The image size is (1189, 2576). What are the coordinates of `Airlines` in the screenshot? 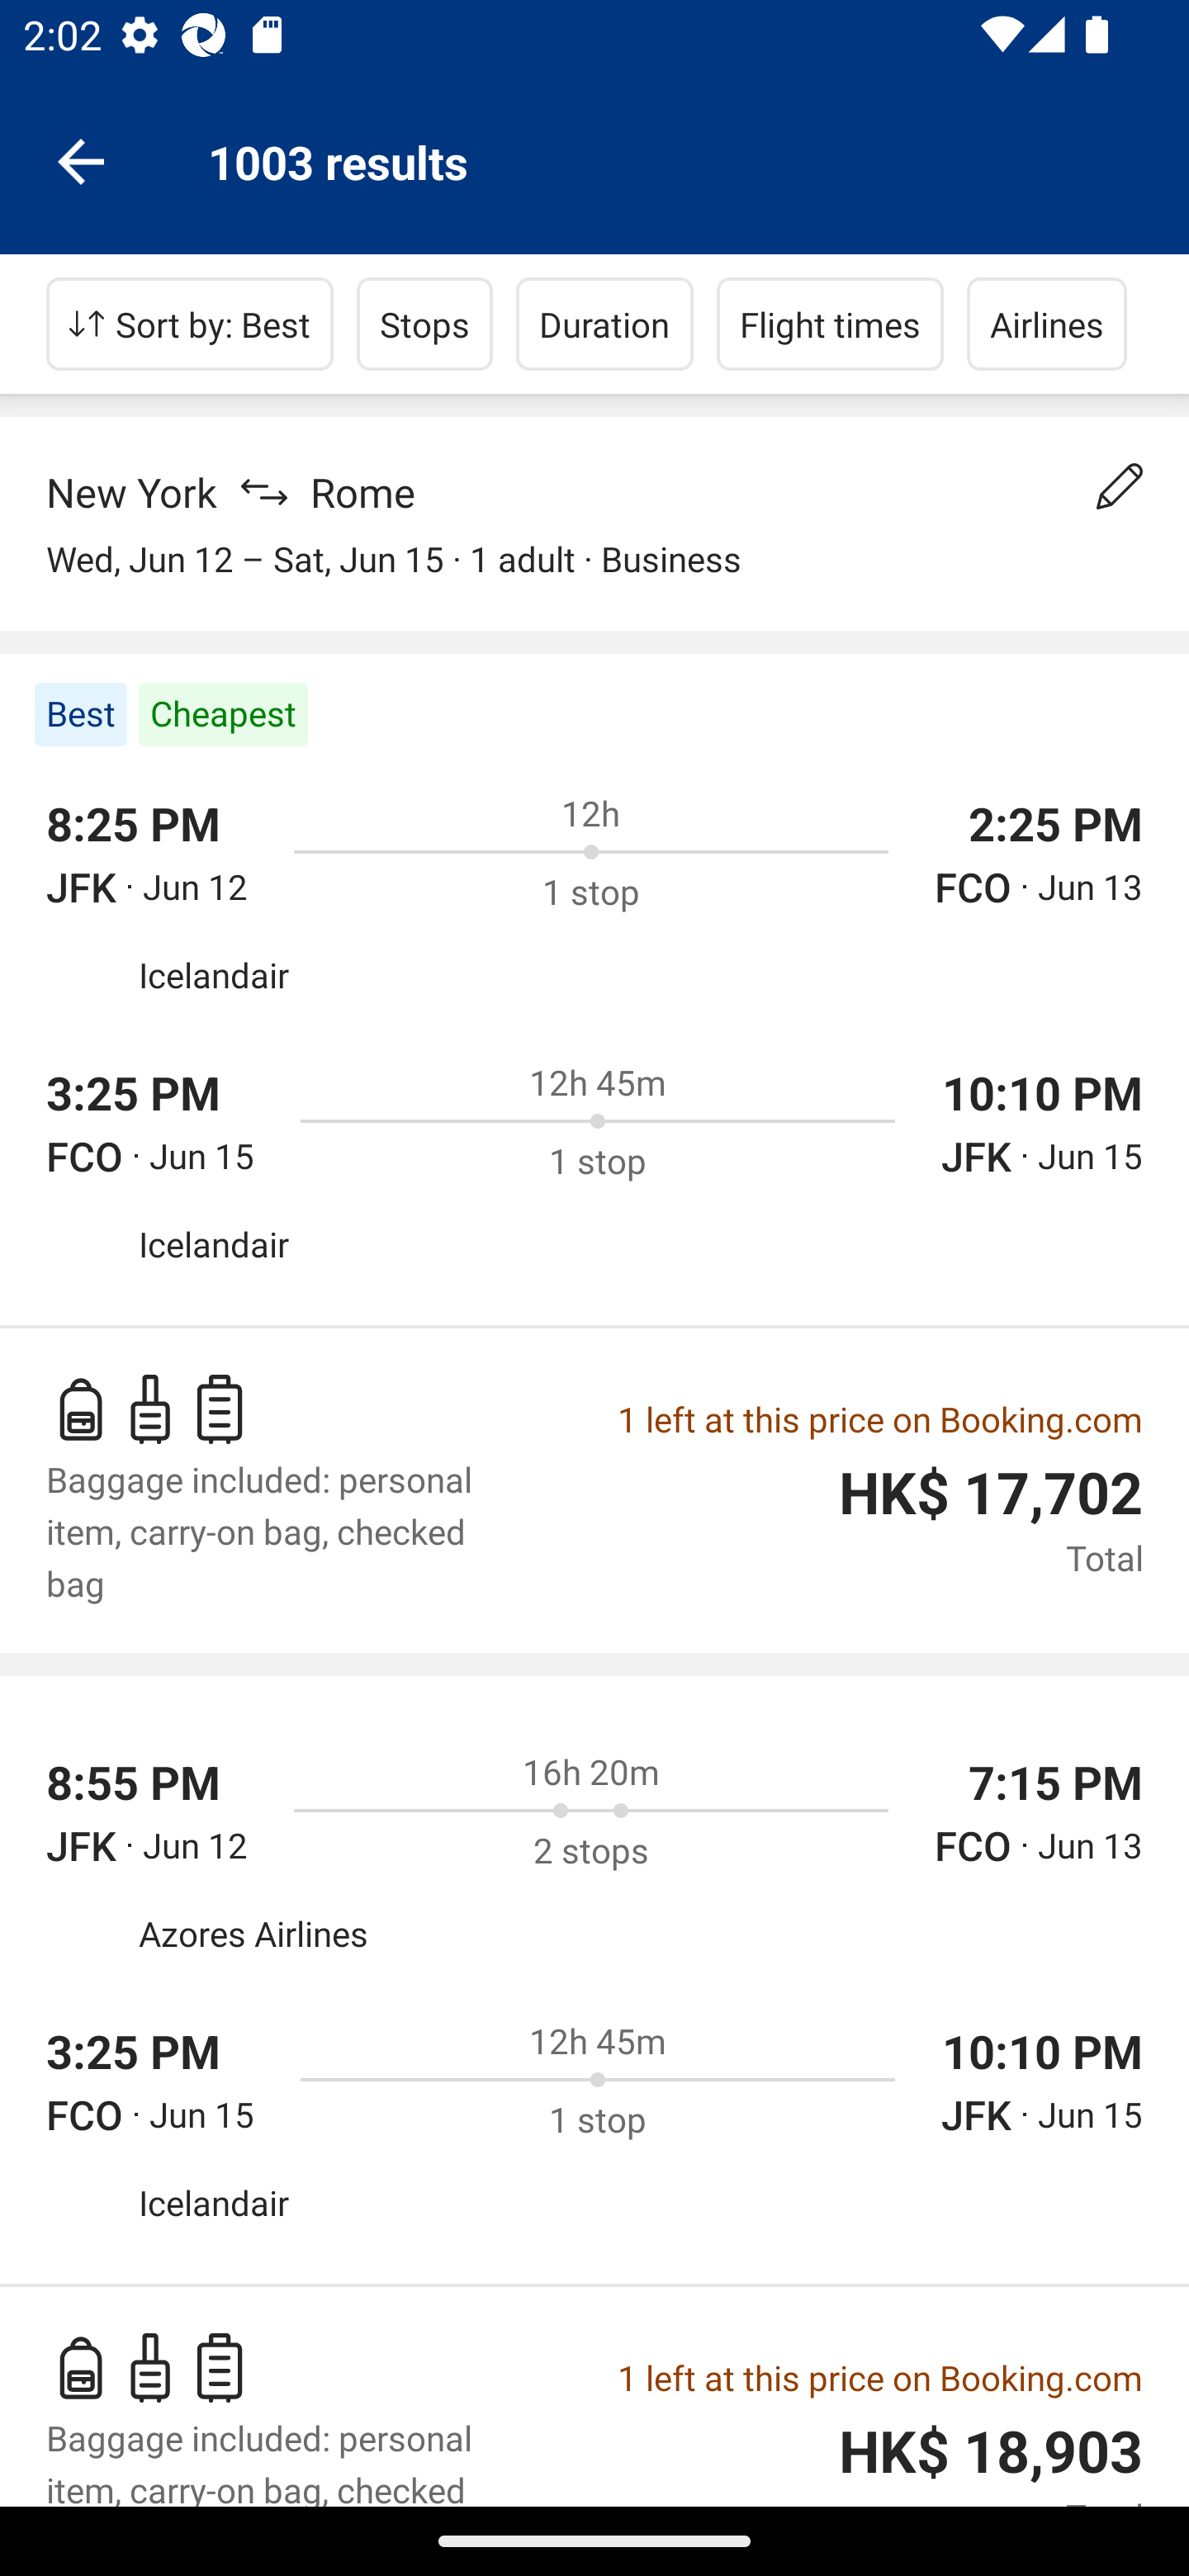 It's located at (1047, 324).